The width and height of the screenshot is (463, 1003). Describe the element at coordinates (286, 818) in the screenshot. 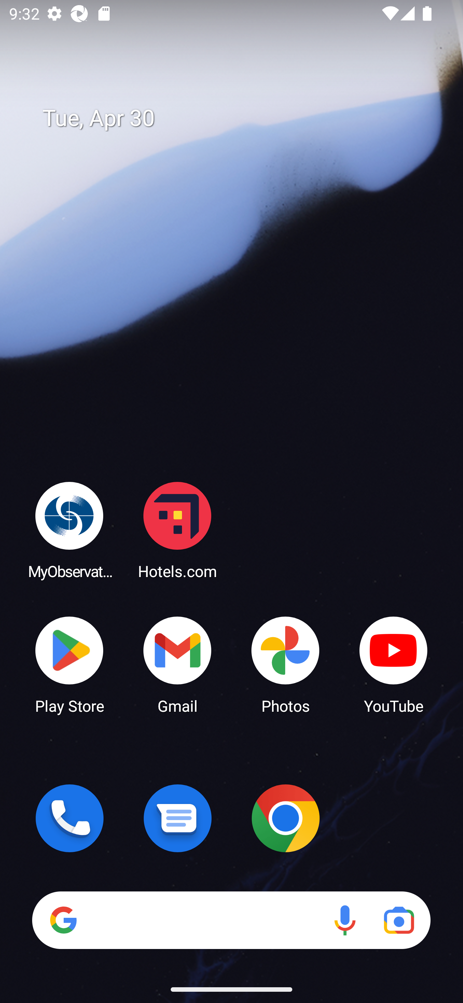

I see `Chrome` at that location.